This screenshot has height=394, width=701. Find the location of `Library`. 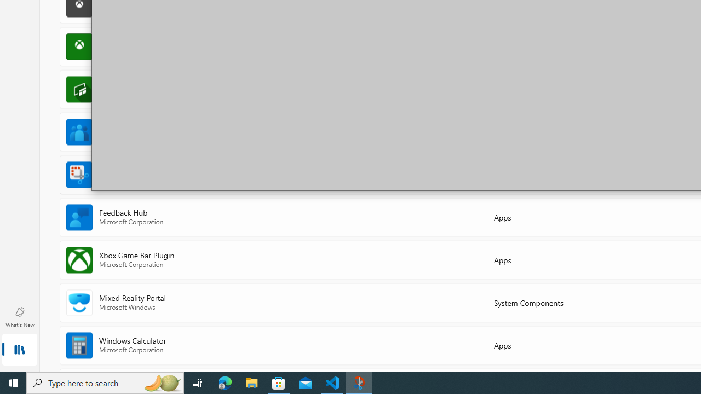

Library is located at coordinates (20, 350).